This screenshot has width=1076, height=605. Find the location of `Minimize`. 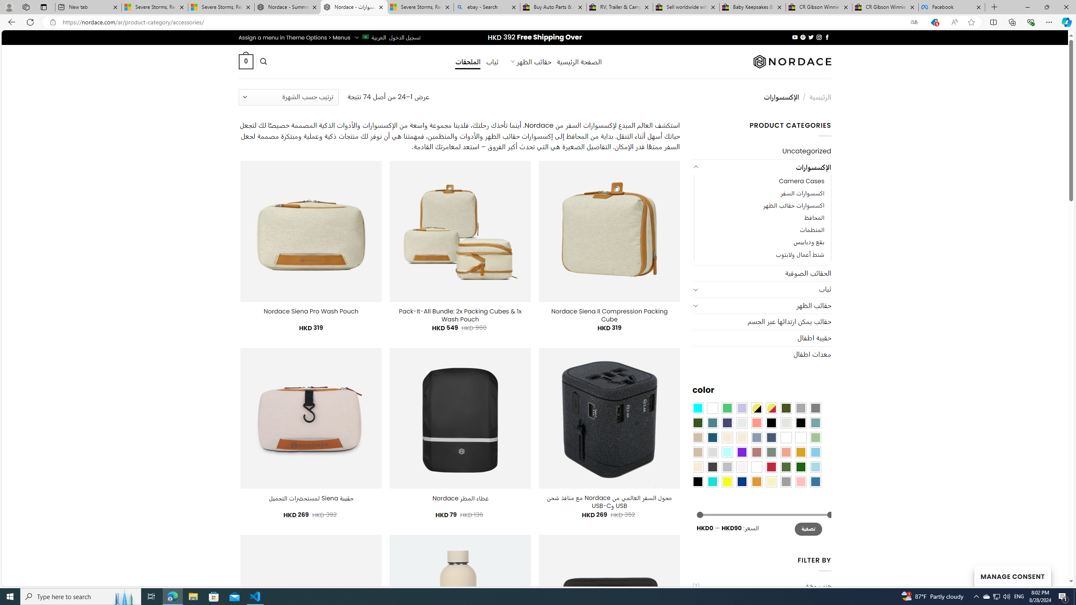

Minimize is located at coordinates (1027, 7).